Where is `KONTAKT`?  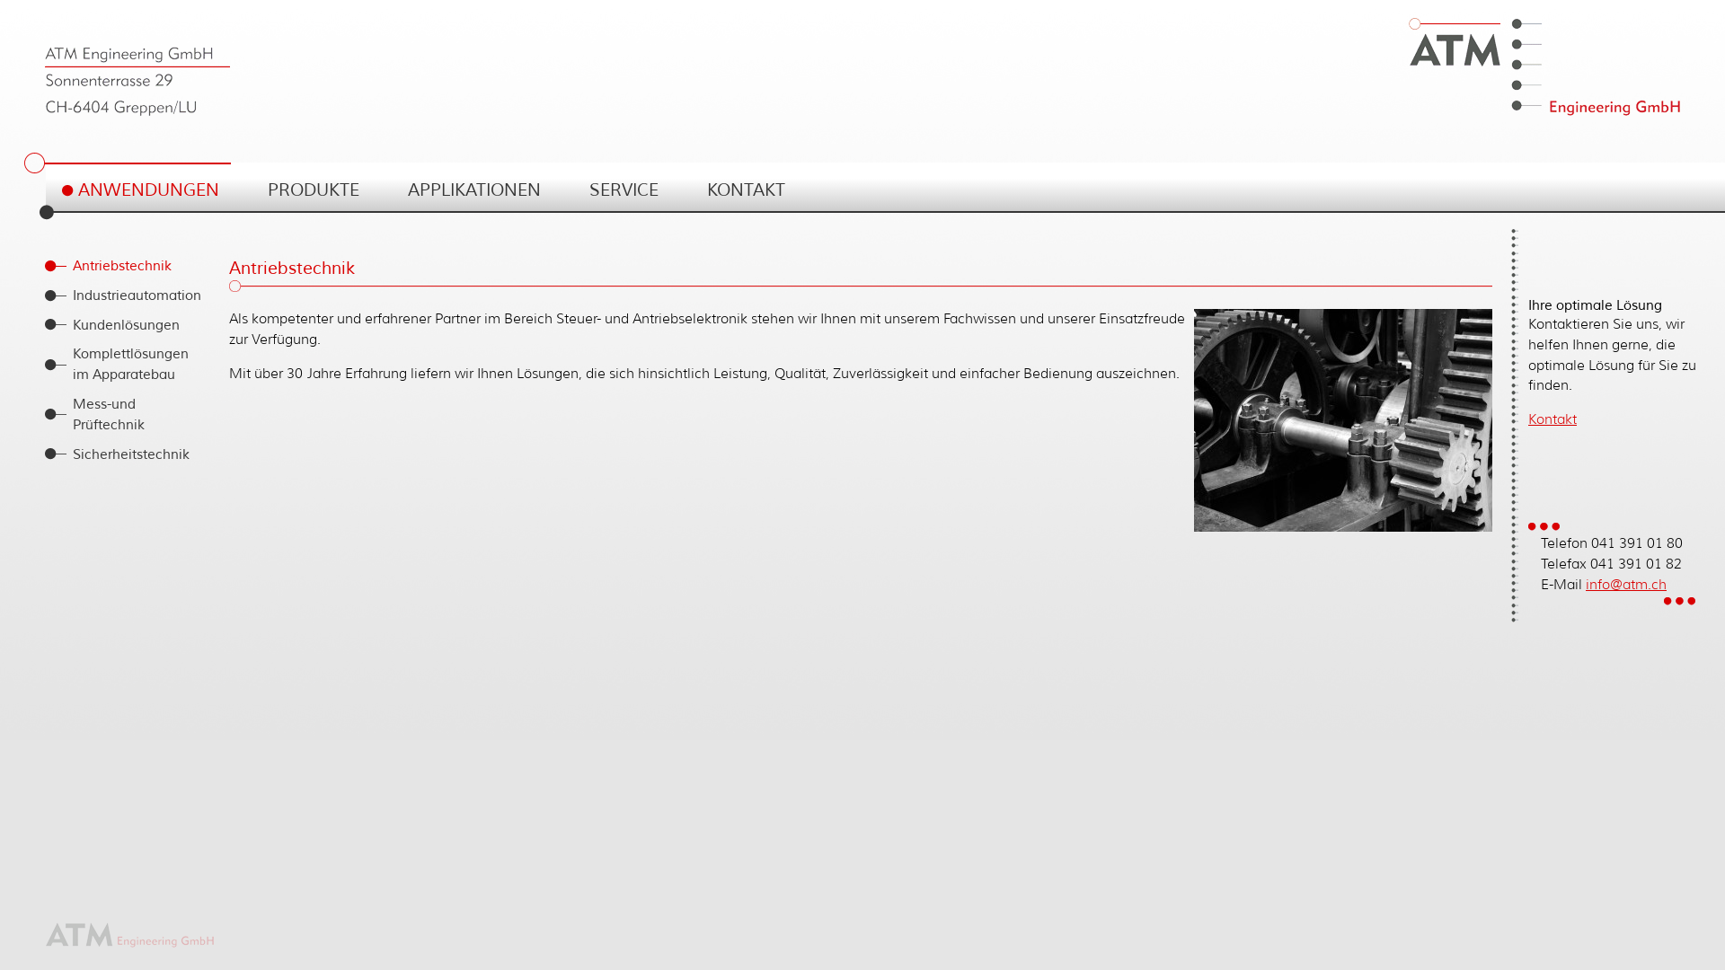
KONTAKT is located at coordinates (739, 190).